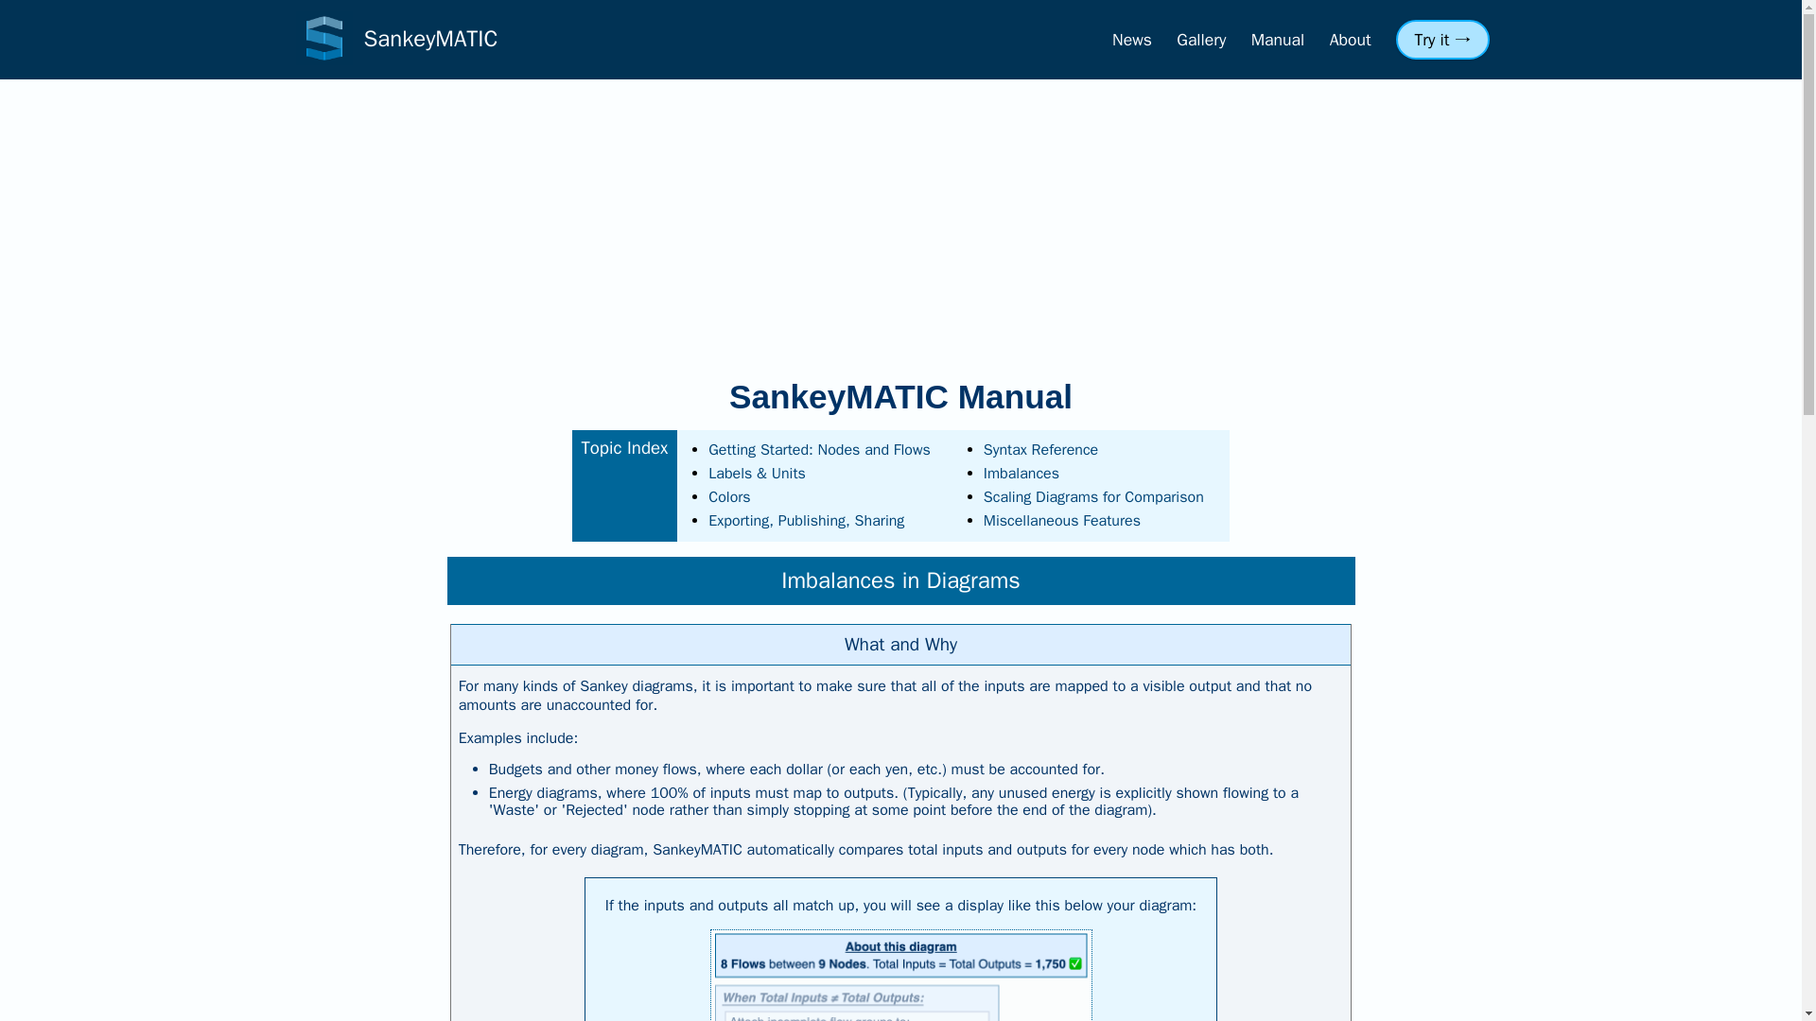 This screenshot has height=1021, width=1816. I want to click on Scaling Diagrams for Comparison, so click(1093, 497).